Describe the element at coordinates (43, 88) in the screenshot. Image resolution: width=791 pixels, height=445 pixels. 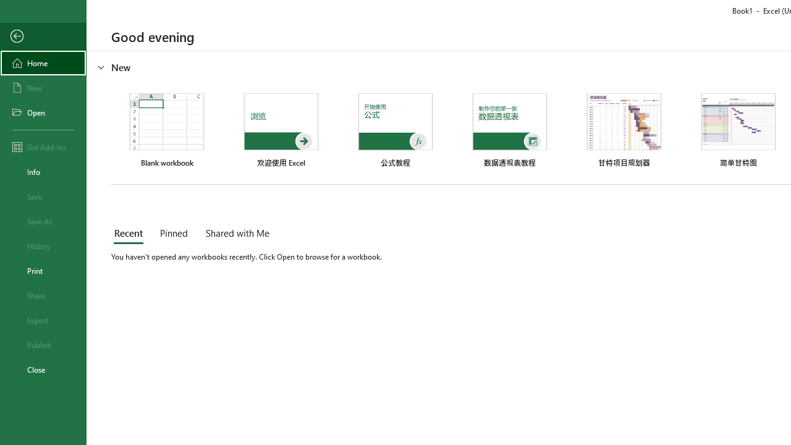
I see `New` at that location.